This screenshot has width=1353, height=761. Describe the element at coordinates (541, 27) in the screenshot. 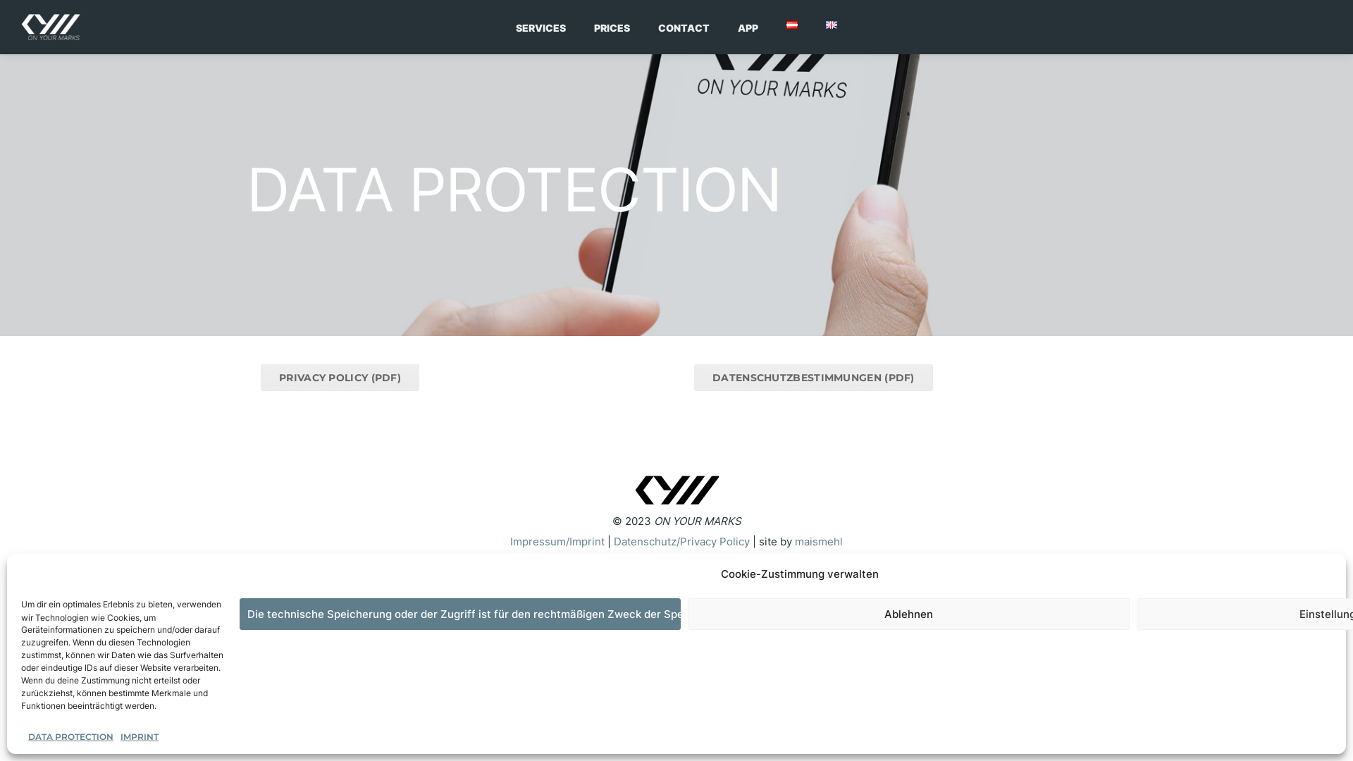

I see `SERVICES` at that location.